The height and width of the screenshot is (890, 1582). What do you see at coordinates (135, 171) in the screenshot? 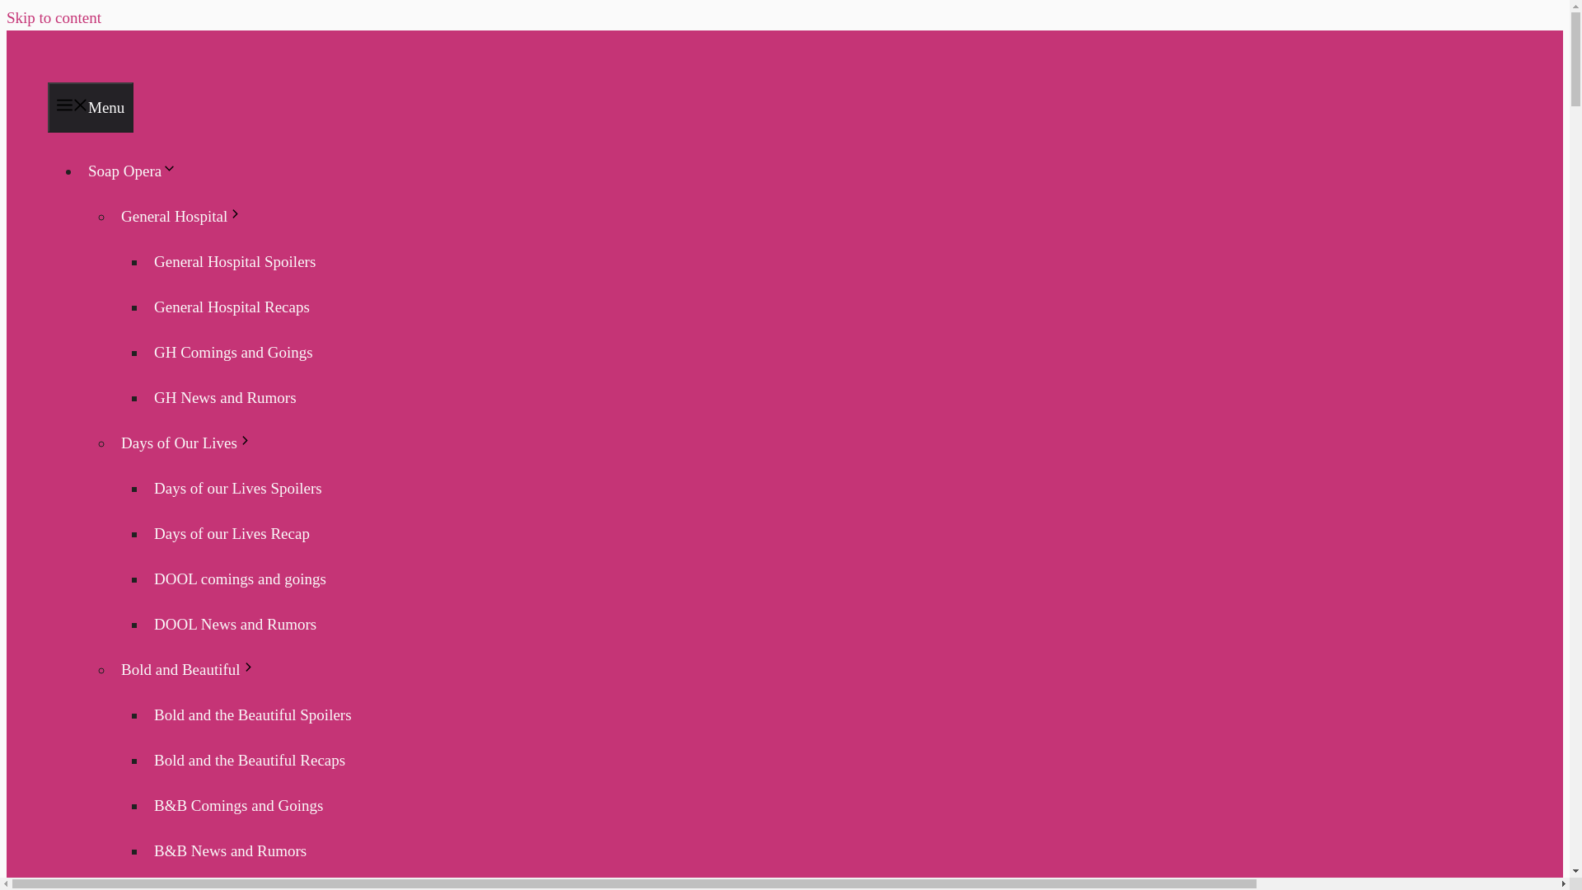
I see `Soap Opera` at bounding box center [135, 171].